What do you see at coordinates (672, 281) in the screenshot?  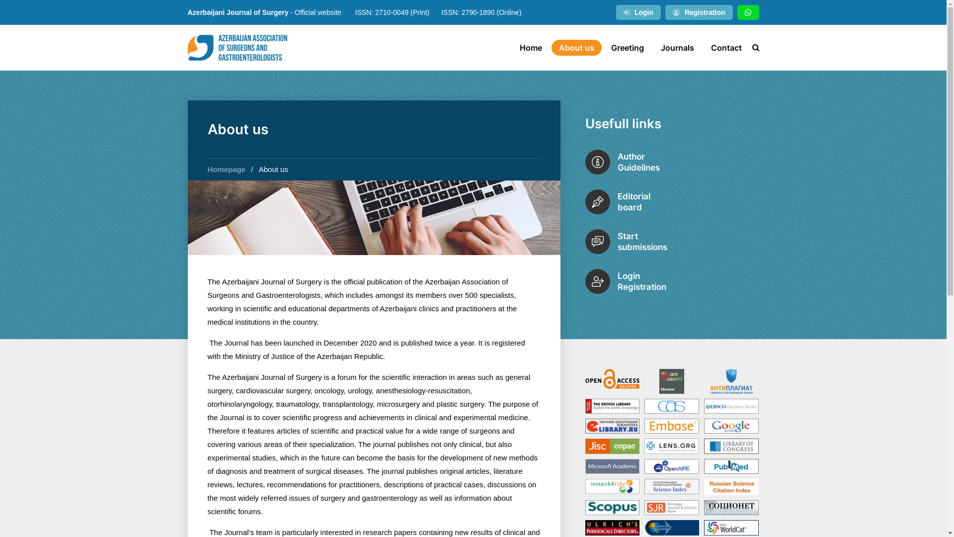 I see `Login
Registration` at bounding box center [672, 281].